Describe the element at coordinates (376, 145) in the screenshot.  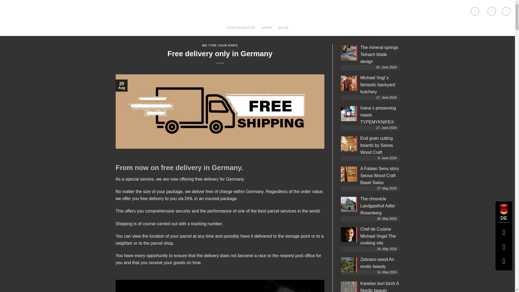
I see `End grain cutting boards by Seosa Wood Craft` at that location.